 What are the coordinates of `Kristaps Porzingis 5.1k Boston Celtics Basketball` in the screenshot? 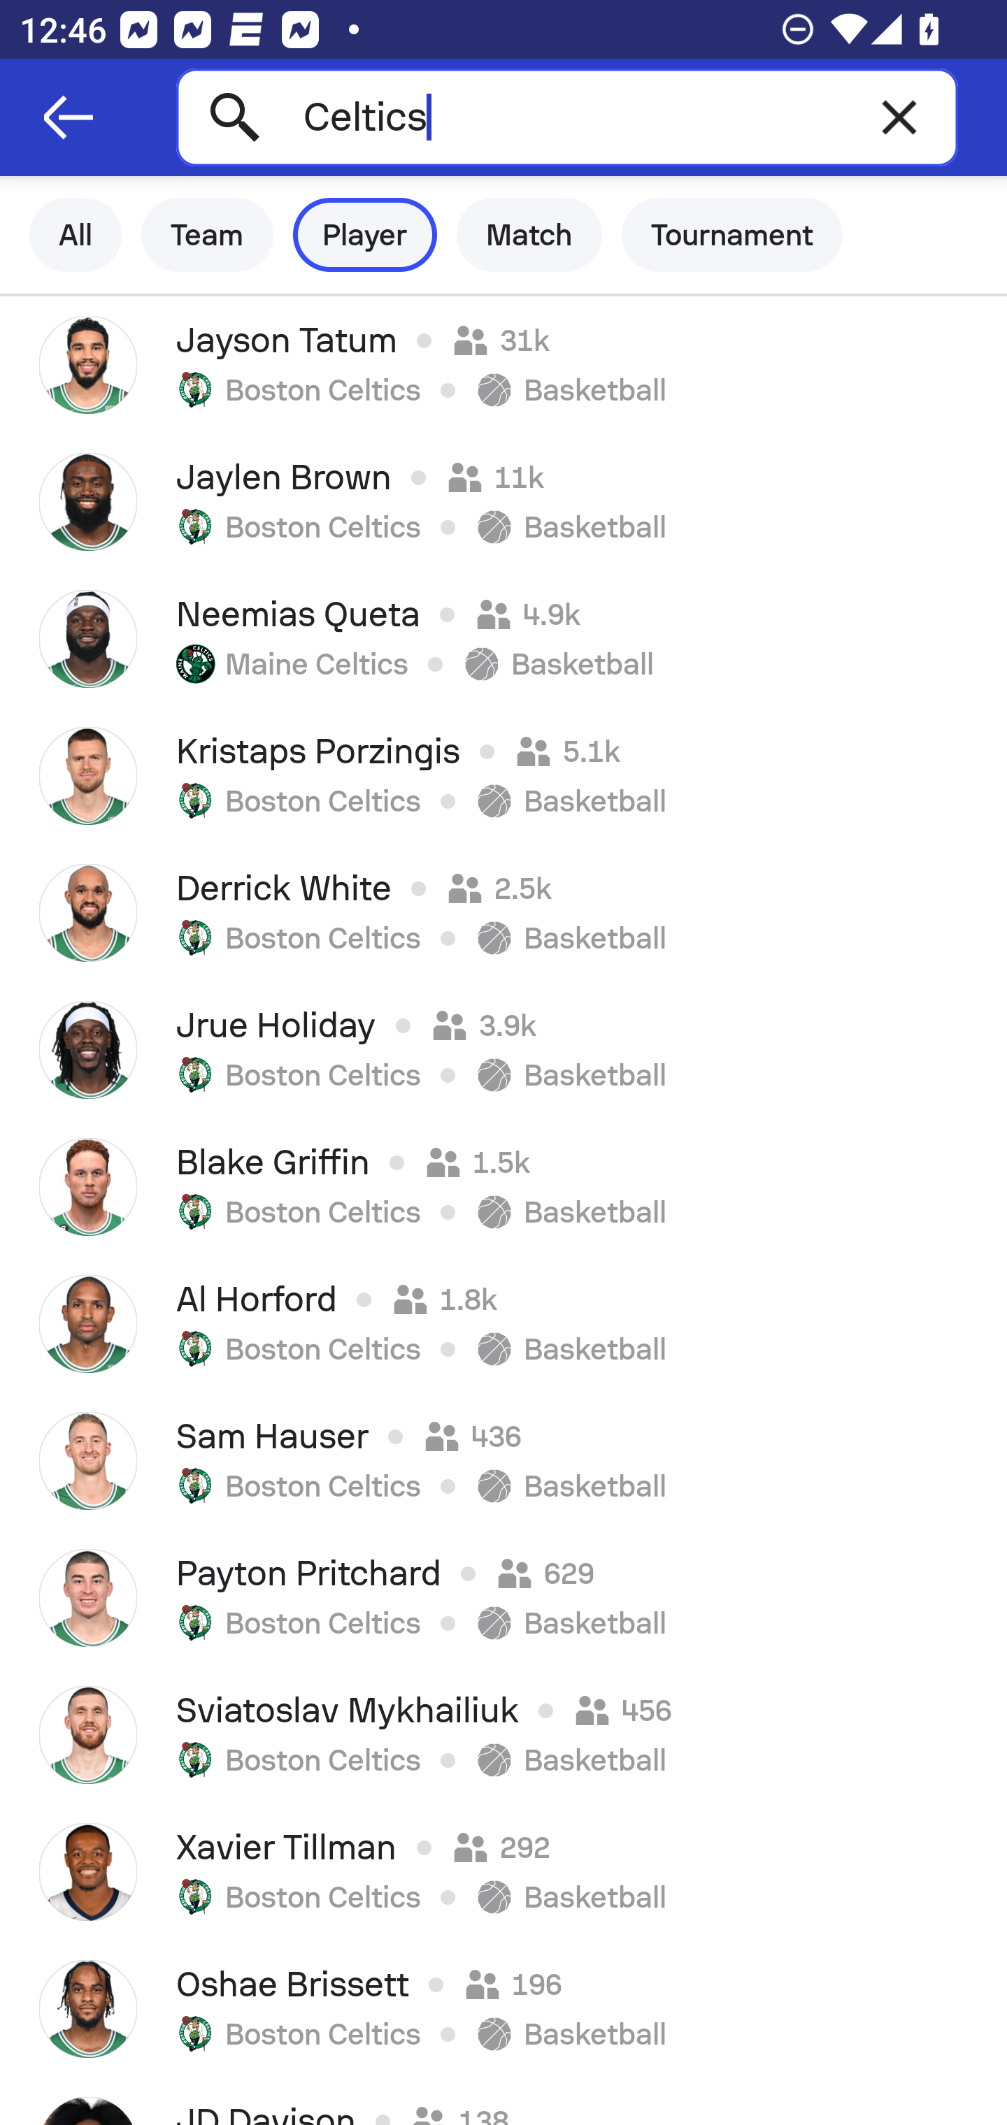 It's located at (503, 775).